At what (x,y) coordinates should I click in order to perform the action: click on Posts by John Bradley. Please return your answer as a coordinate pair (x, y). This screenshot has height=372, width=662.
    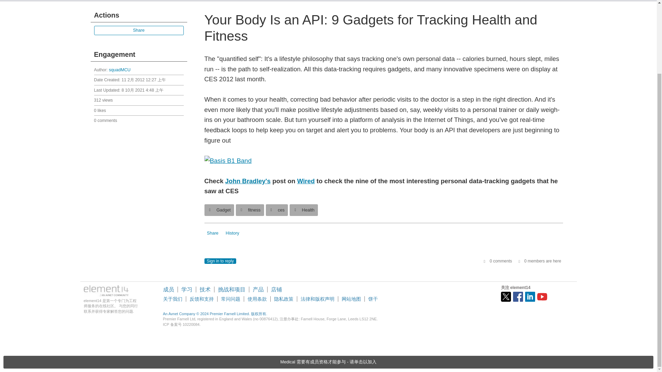
    Looking at the image, I should click on (248, 181).